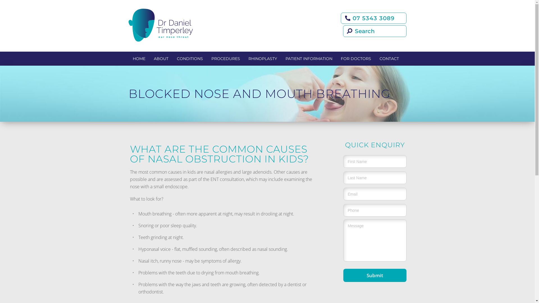 This screenshot has height=303, width=539. What do you see at coordinates (251, 156) in the screenshot?
I see `Exostoses Removal` at bounding box center [251, 156].